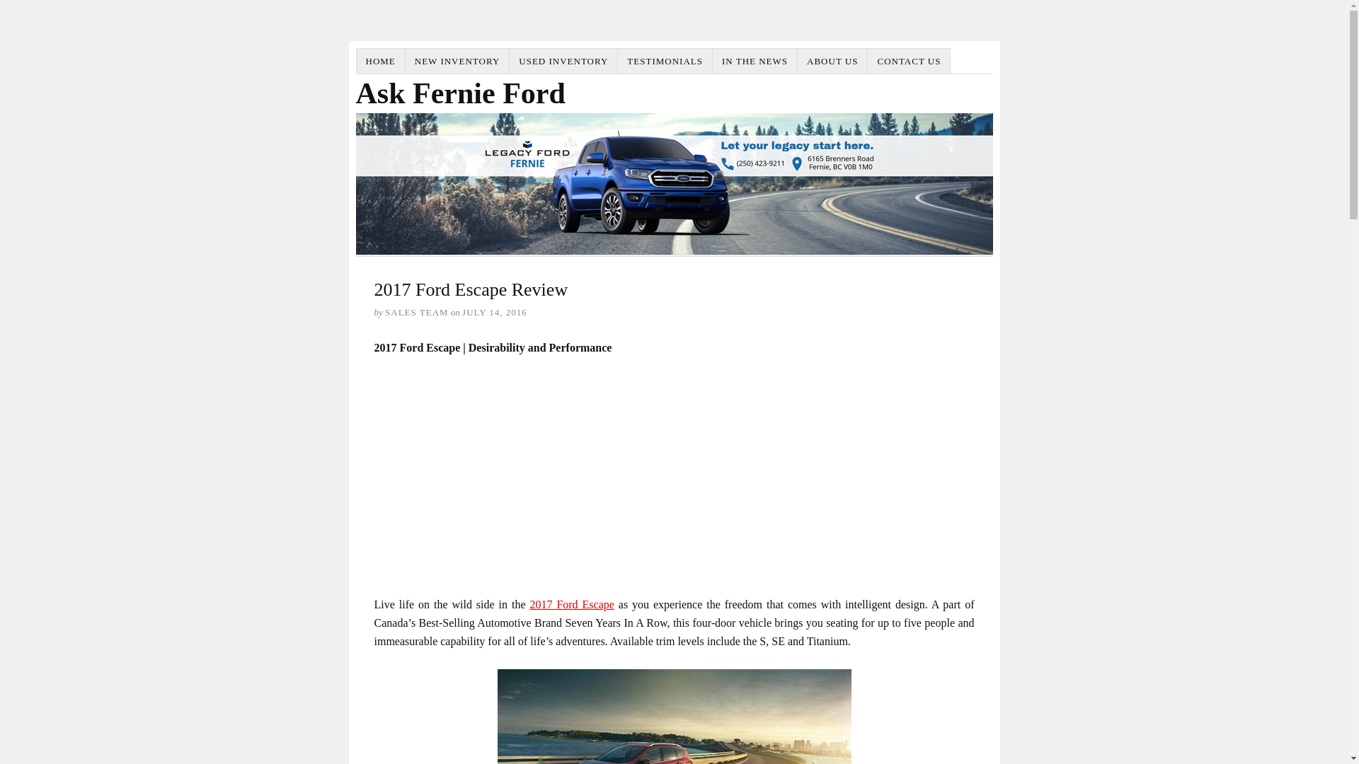  I want to click on HOME, so click(381, 61).